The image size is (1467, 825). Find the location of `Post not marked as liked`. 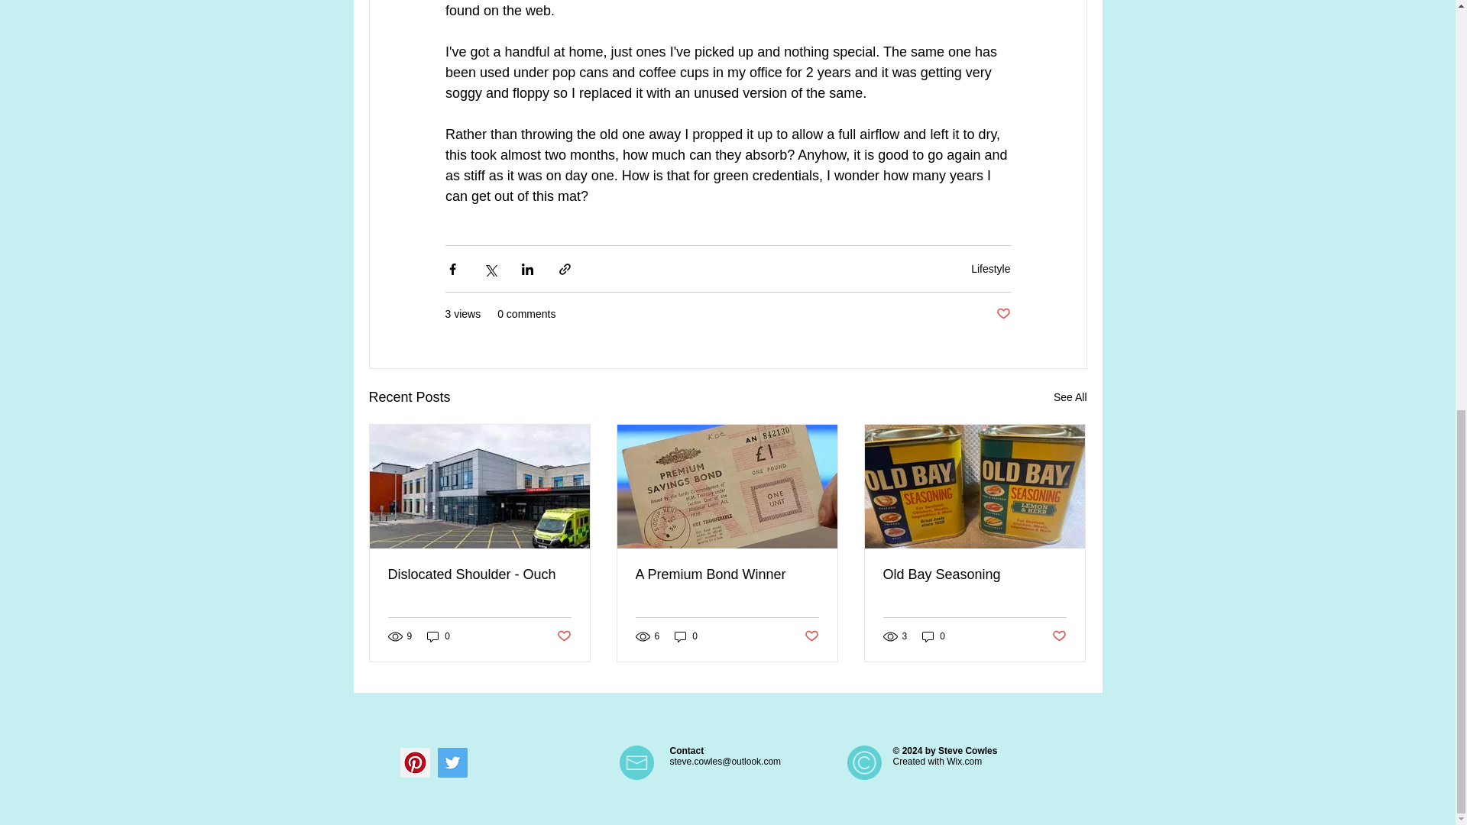

Post not marked as liked is located at coordinates (1002, 314).